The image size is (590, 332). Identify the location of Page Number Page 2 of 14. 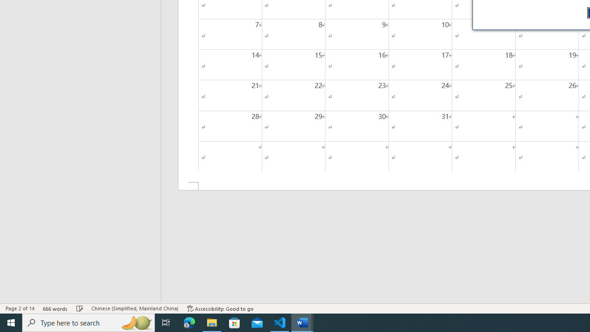
(20, 308).